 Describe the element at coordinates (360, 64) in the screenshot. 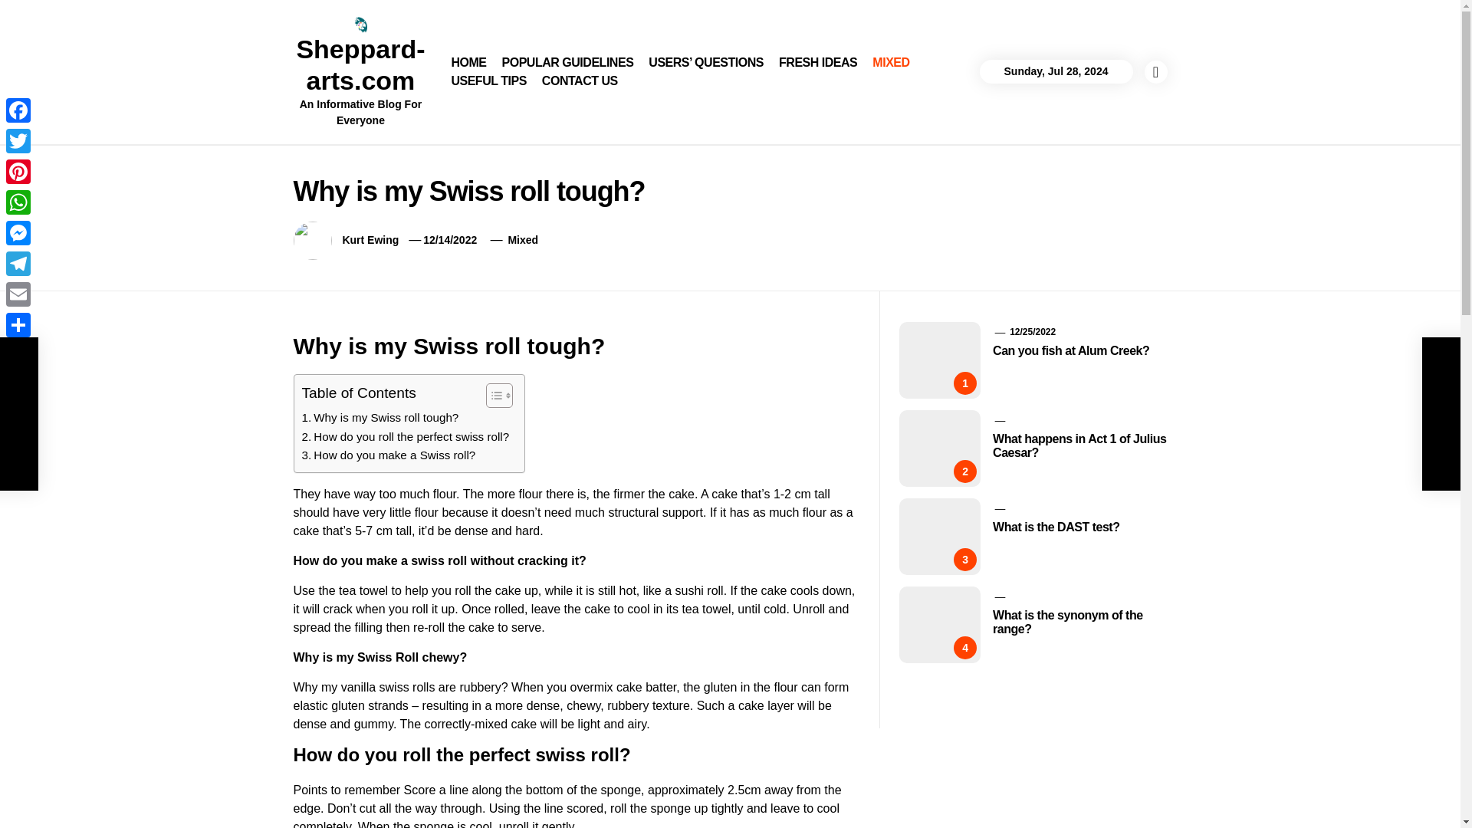

I see `Sheppard-arts.com` at that location.